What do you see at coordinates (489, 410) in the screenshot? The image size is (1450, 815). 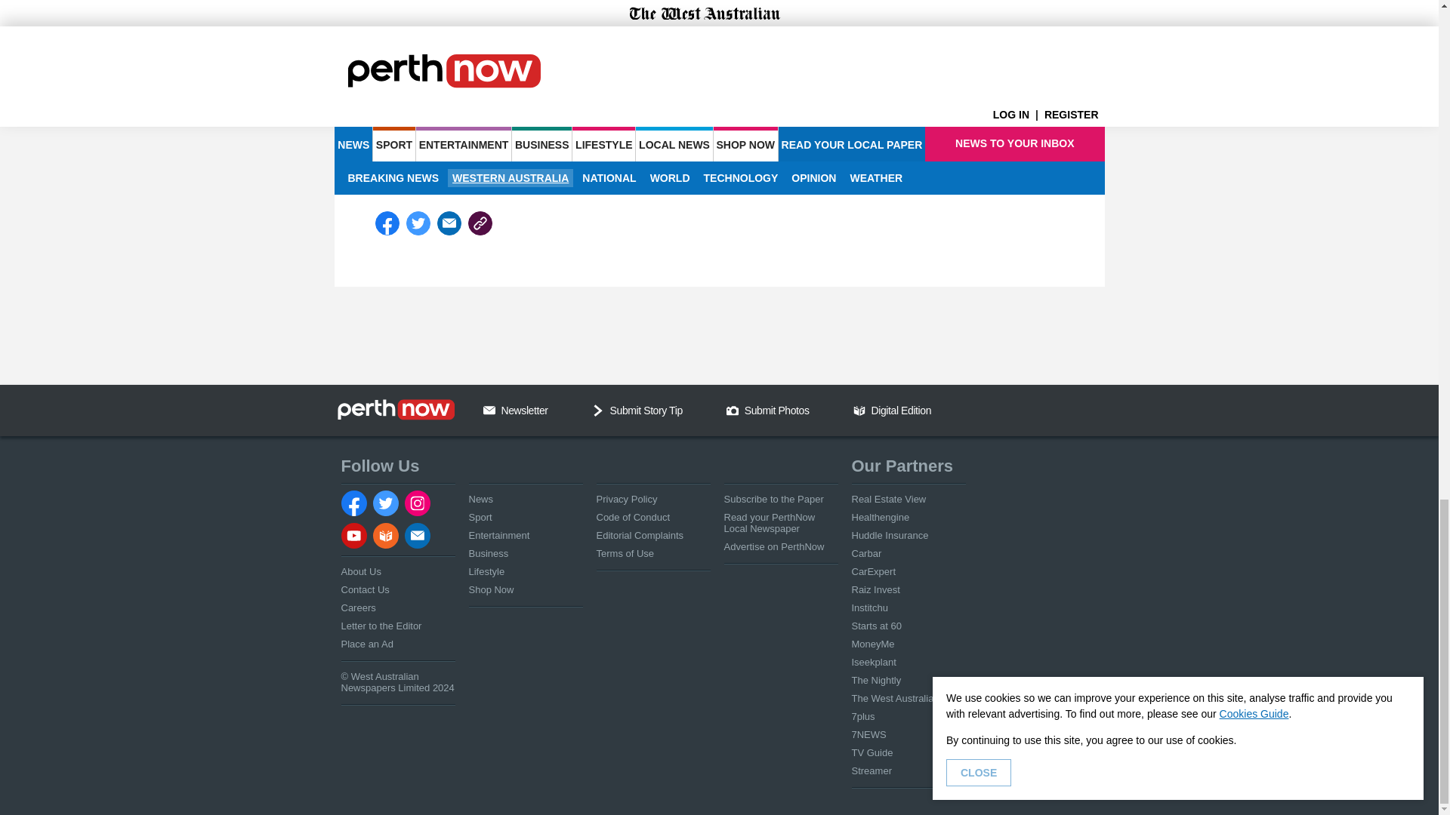 I see `Email Us` at bounding box center [489, 410].